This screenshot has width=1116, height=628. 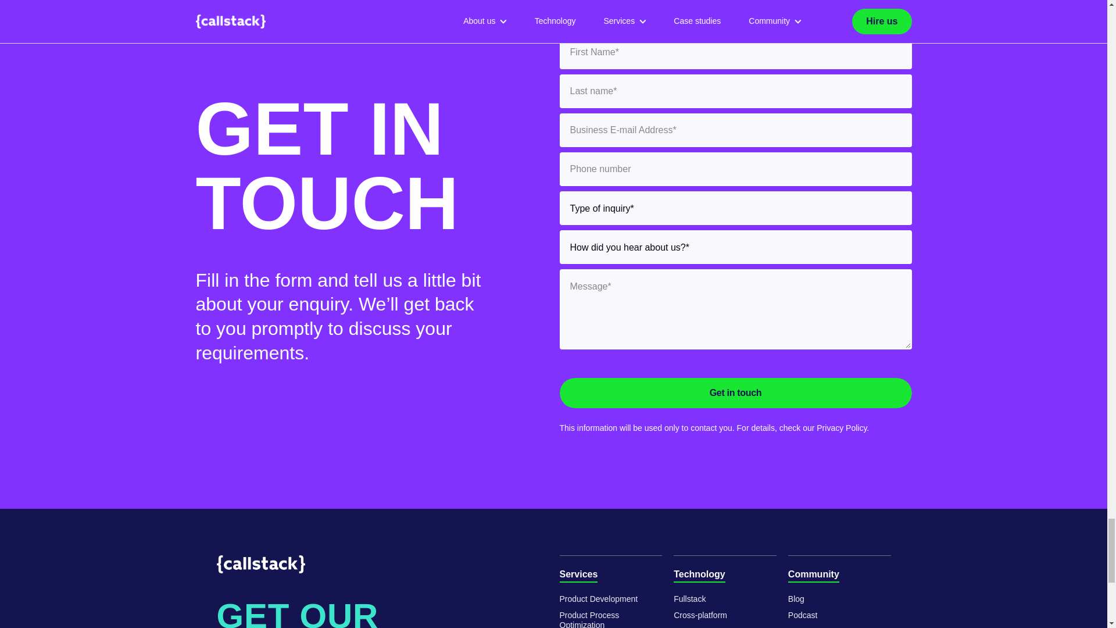 What do you see at coordinates (700, 615) in the screenshot?
I see `React native for Desktop` at bounding box center [700, 615].